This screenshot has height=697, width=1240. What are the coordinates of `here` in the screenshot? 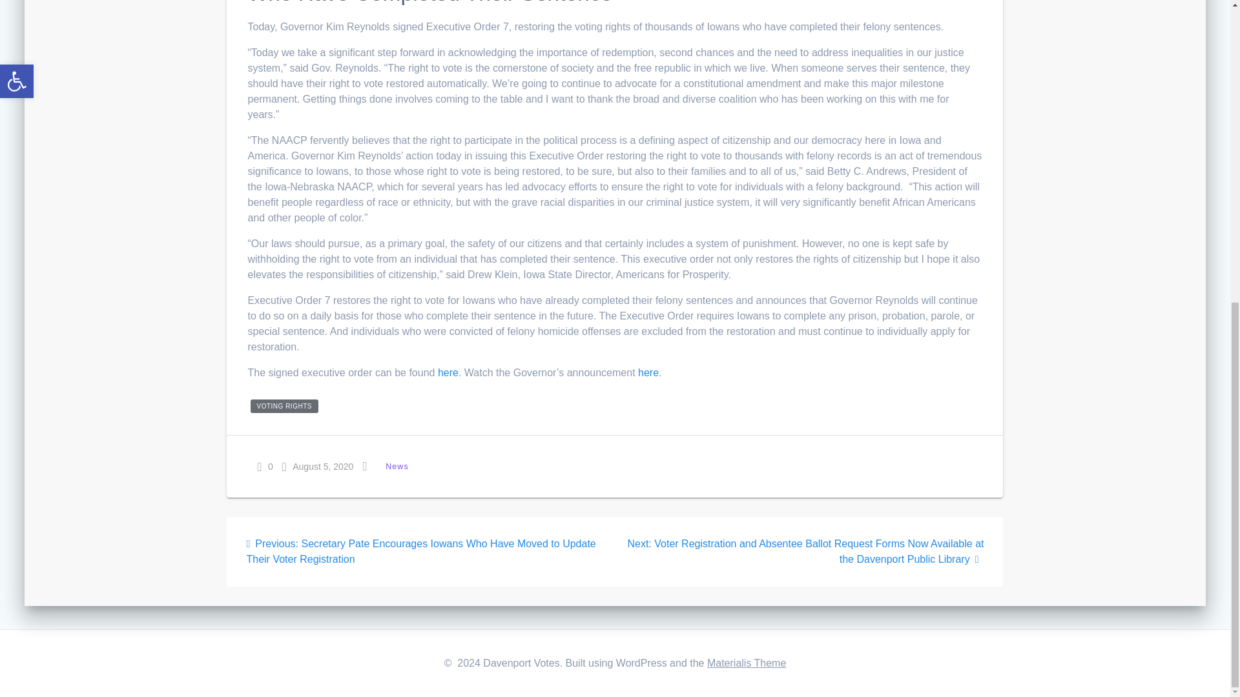 It's located at (648, 373).